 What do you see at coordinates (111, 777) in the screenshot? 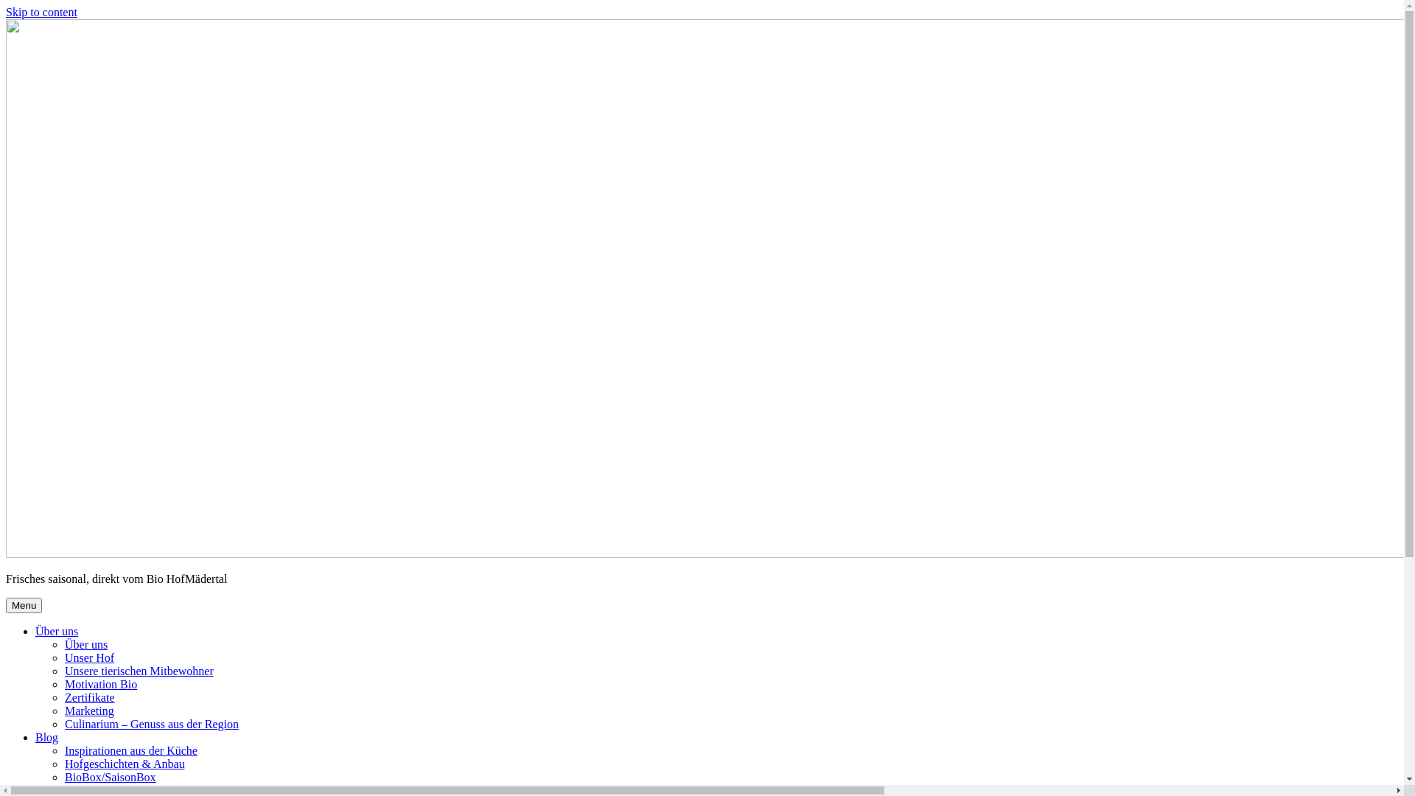
I see `BioBox/SaisonBox` at bounding box center [111, 777].